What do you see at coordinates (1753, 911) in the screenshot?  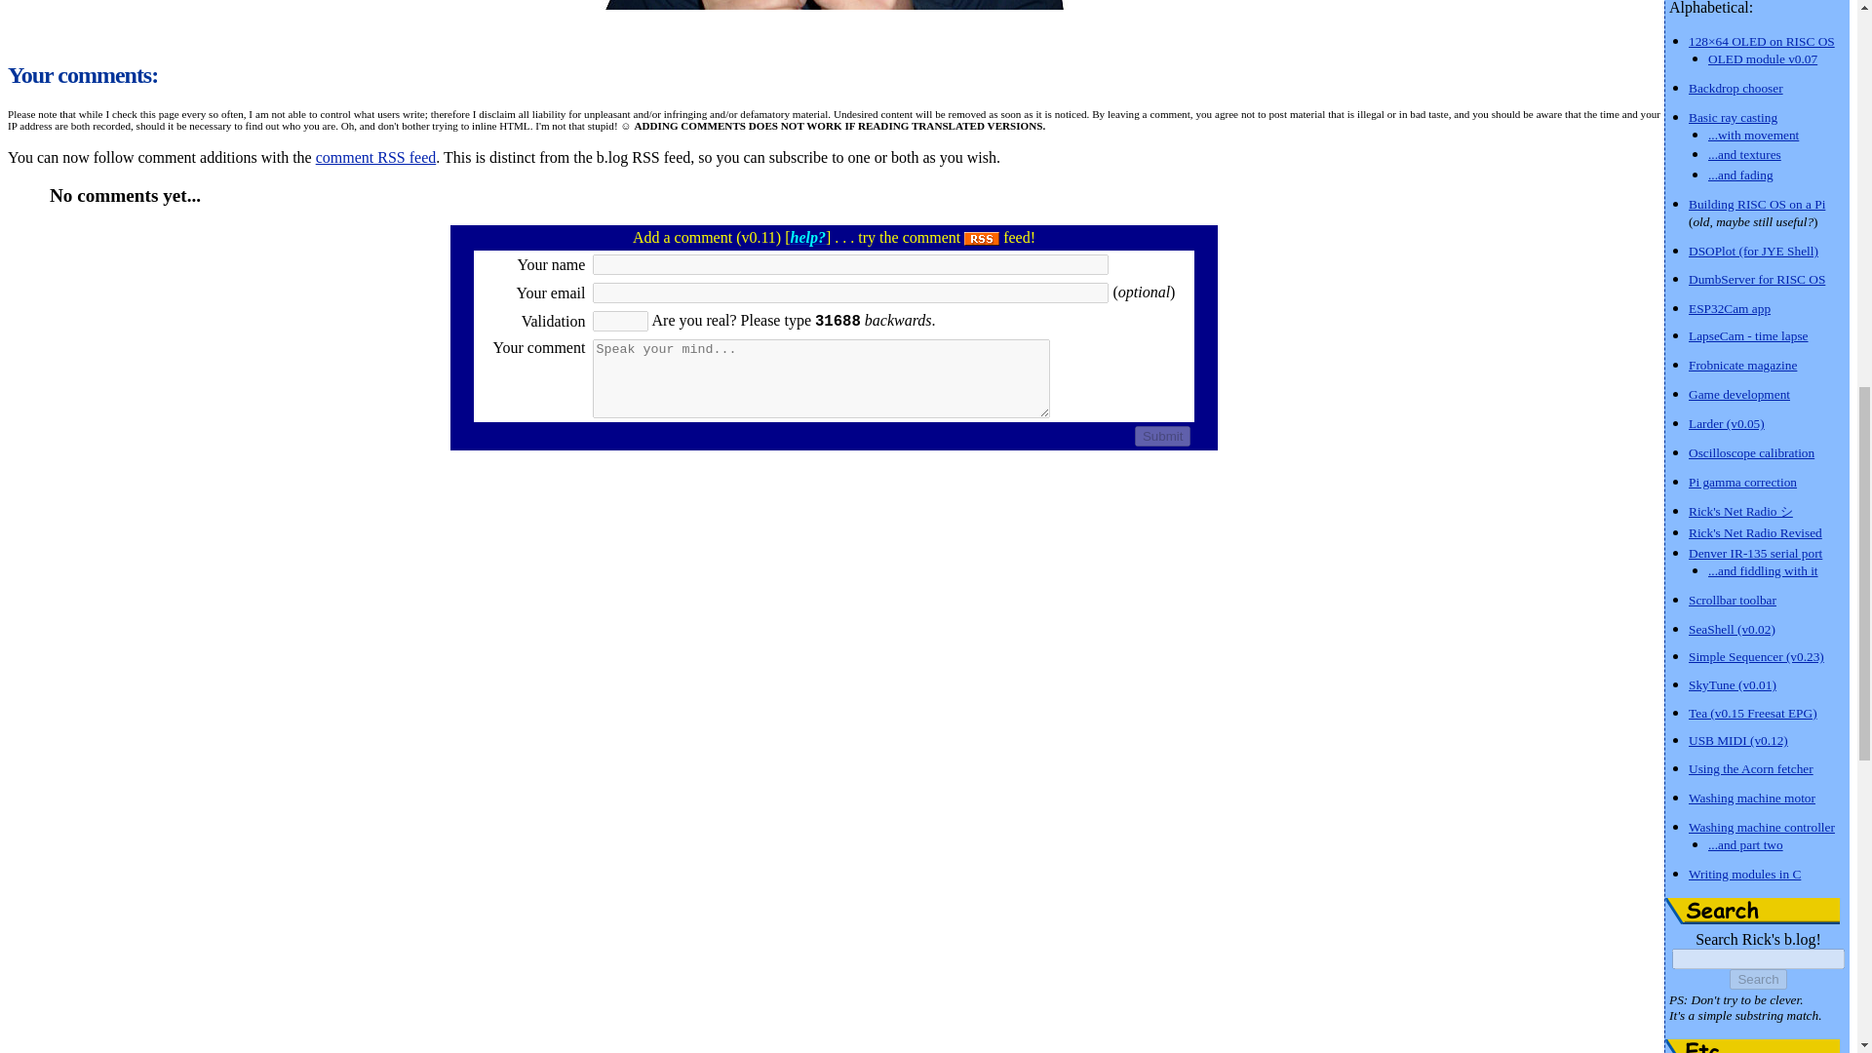 I see `Search` at bounding box center [1753, 911].